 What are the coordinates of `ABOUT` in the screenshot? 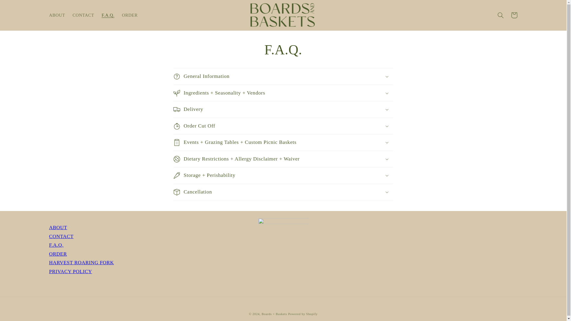 It's located at (57, 15).